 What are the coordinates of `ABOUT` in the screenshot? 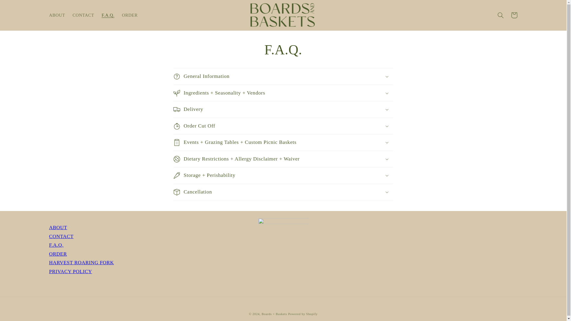 It's located at (57, 15).